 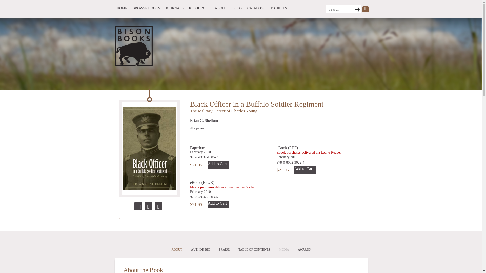 I want to click on author bio, so click(x=200, y=250).